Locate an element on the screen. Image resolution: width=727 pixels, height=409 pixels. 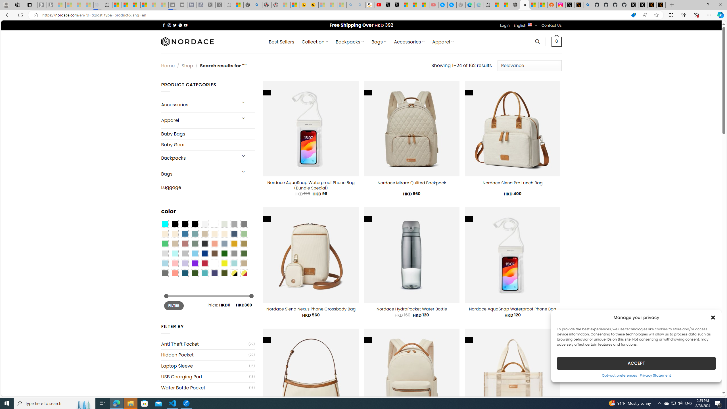
Split screen is located at coordinates (671, 15).